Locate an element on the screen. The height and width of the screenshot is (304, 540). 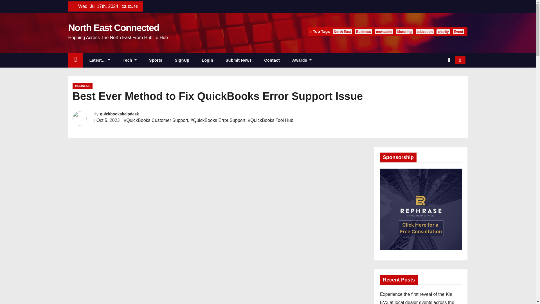
quickbookshelpdesk is located at coordinates (119, 114).